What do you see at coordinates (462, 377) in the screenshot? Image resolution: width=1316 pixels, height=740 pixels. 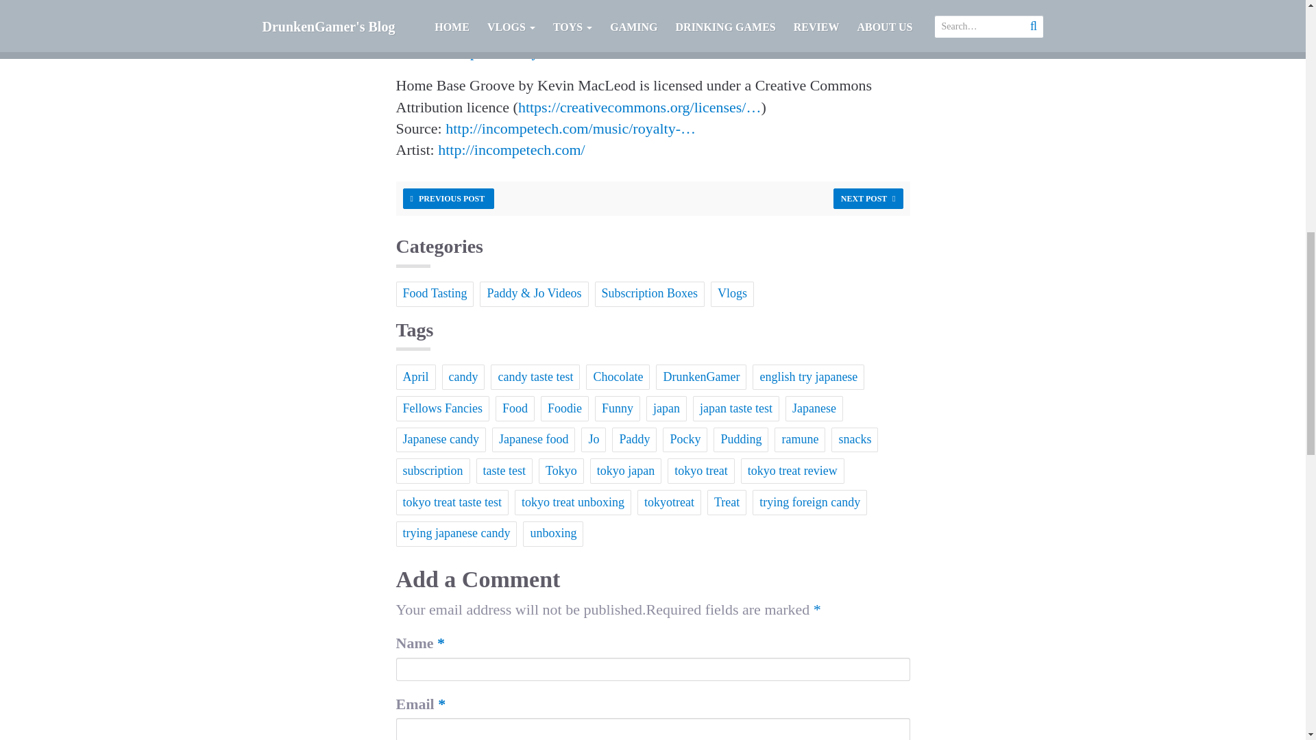 I see `candy` at bounding box center [462, 377].